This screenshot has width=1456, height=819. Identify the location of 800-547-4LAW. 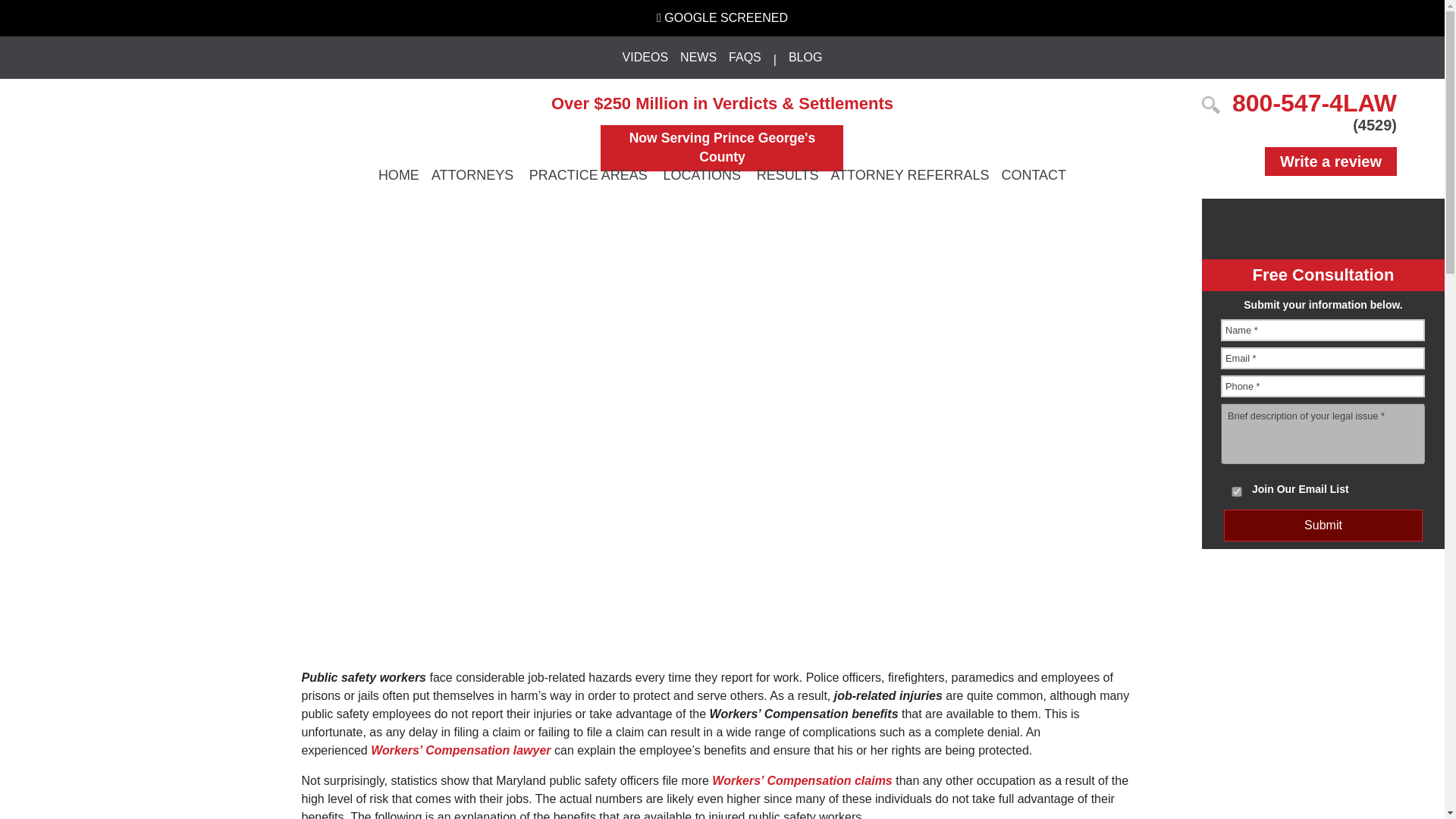
(1313, 103).